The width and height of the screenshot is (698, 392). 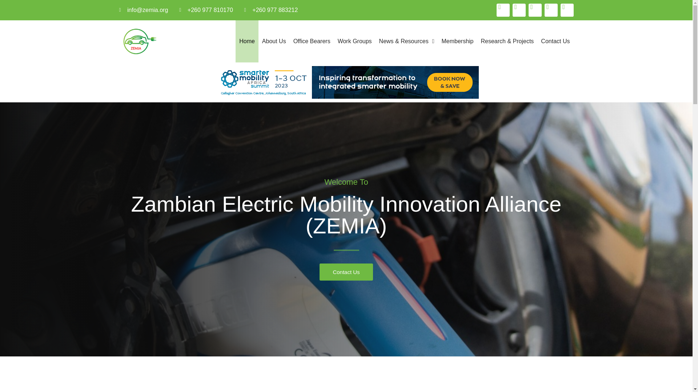 I want to click on Membership, so click(x=457, y=41).